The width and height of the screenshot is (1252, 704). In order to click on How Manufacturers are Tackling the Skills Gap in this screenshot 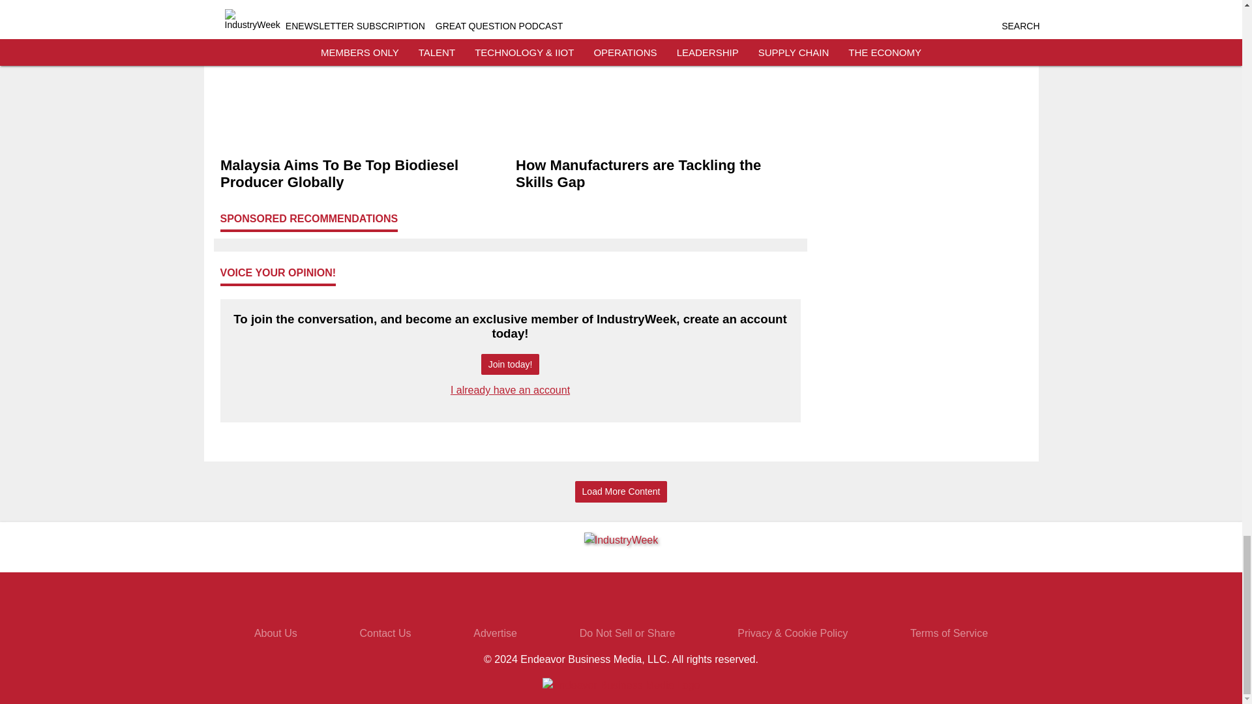, I will do `click(657, 173)`.